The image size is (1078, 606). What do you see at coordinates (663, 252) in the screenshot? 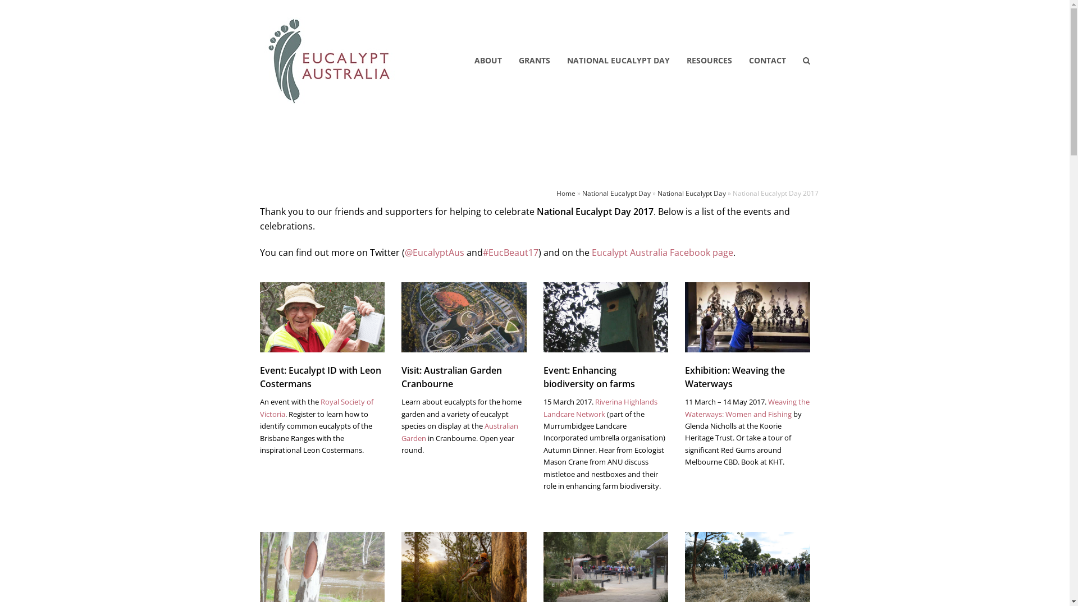
I see `Eucalypt Australia Facebook page` at bounding box center [663, 252].